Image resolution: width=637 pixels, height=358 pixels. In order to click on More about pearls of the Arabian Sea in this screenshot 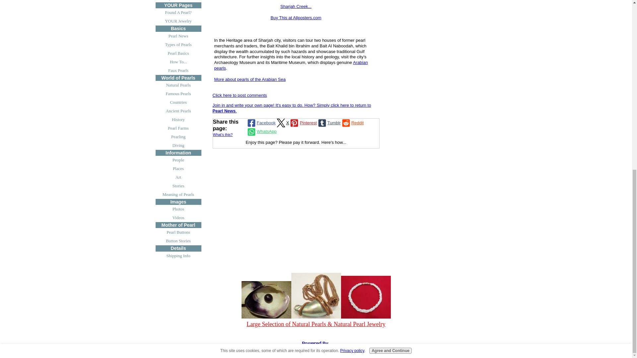, I will do `click(249, 80)`.